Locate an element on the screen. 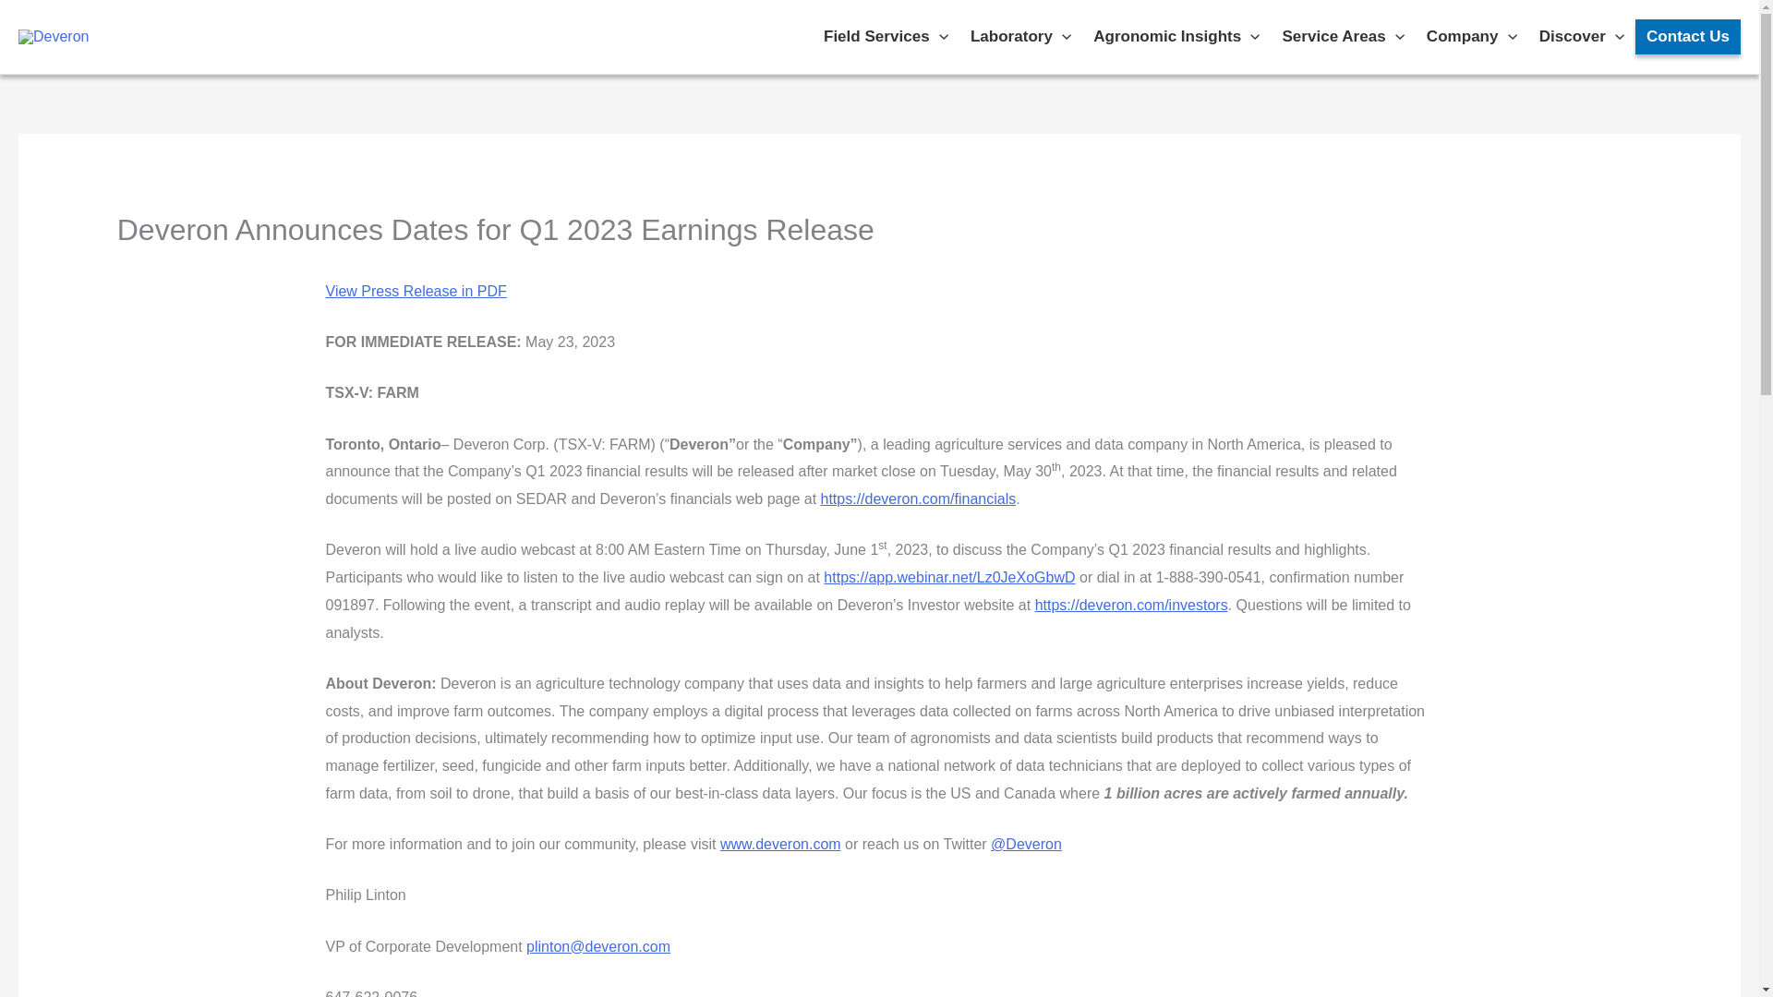 Image resolution: width=1773 pixels, height=997 pixels. Agronomic Insights is located at coordinates (1176, 37).